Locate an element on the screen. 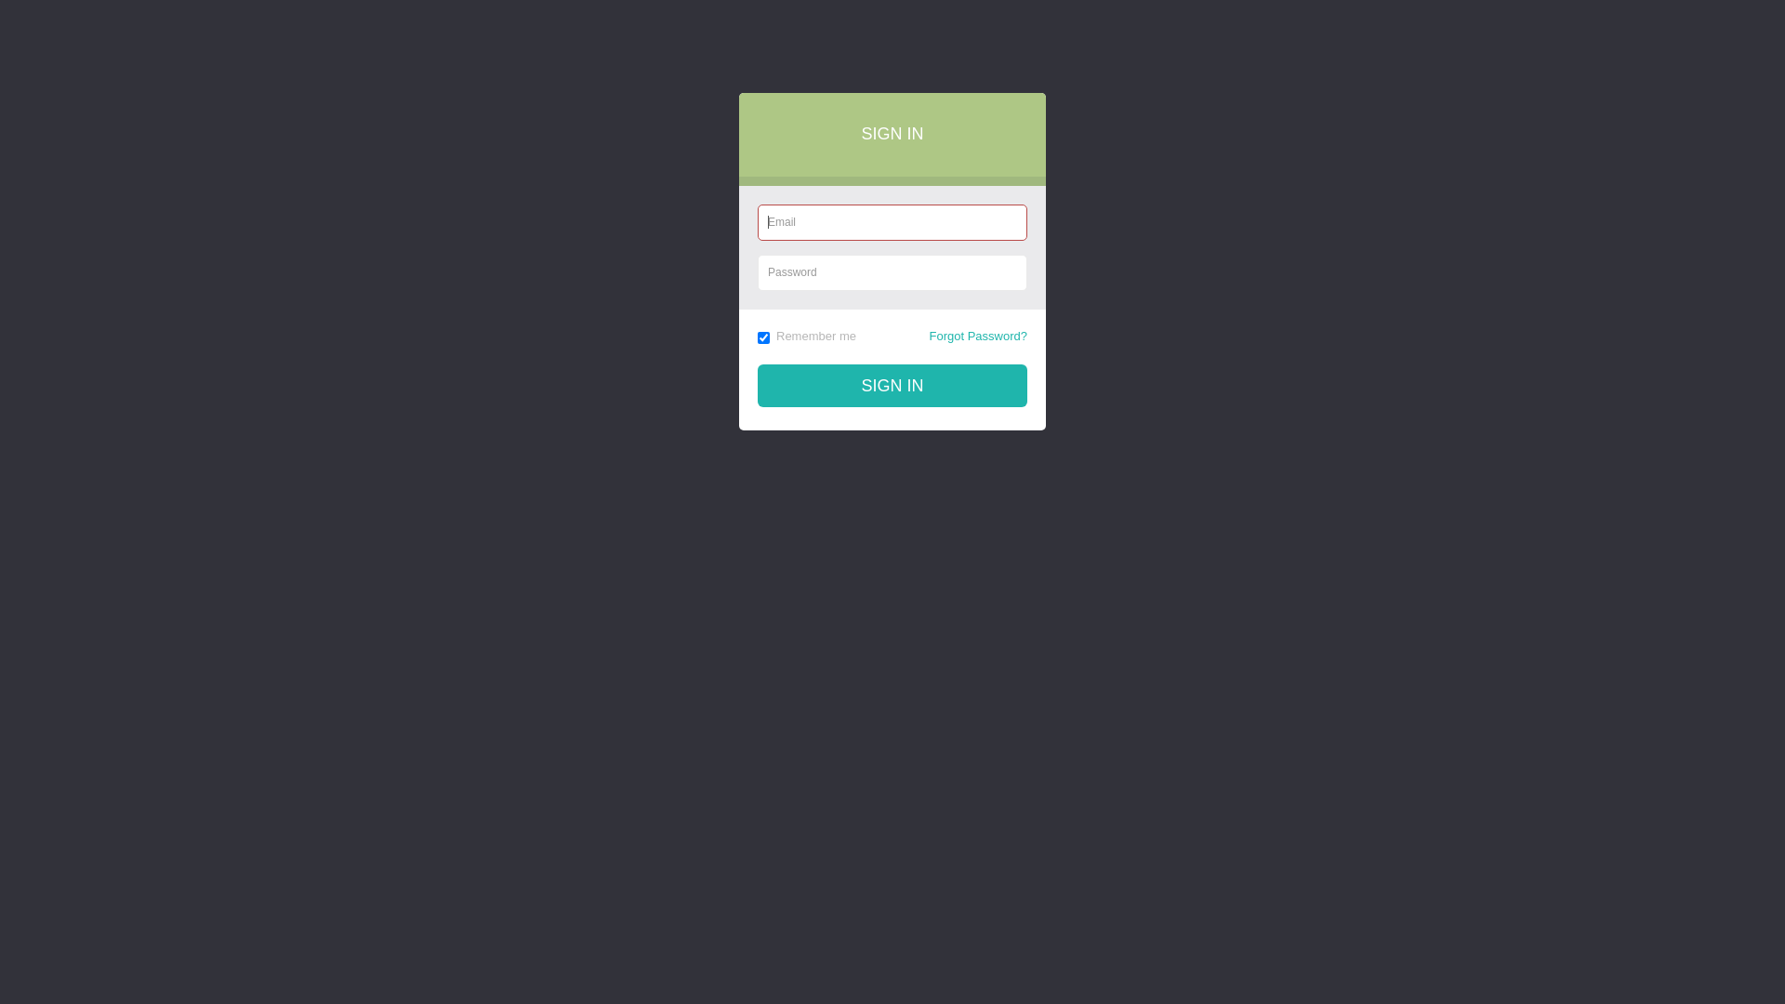 The height and width of the screenshot is (1004, 1785). Forgot Password? is located at coordinates (979, 337).